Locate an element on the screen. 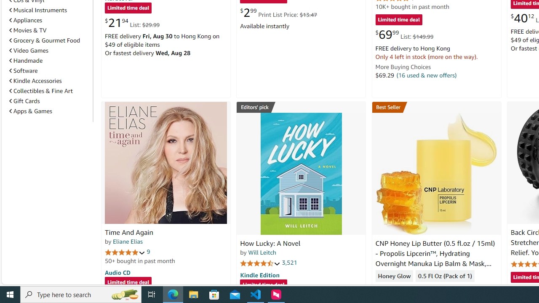 The image size is (539, 303). Collectibles & Fine Art is located at coordinates (40, 91).